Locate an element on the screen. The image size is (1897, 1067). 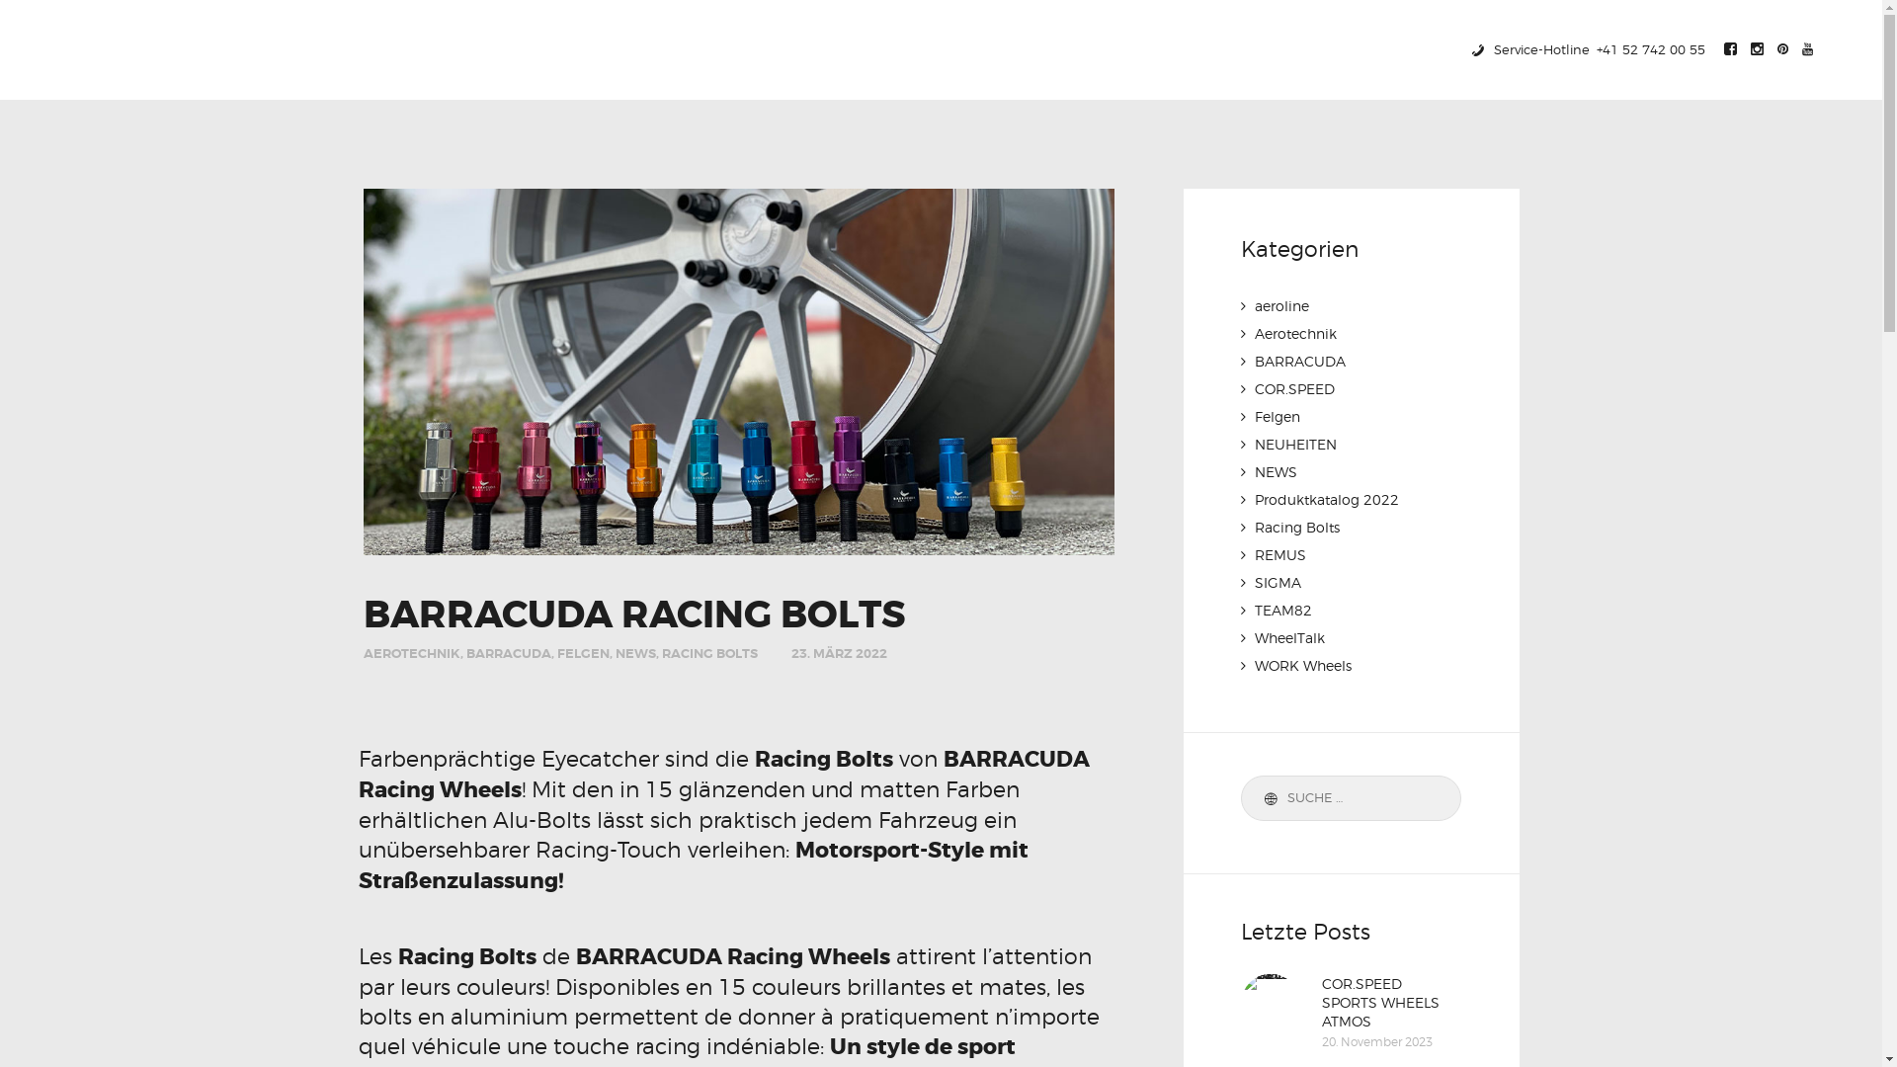
COR.SPEED is located at coordinates (1294, 387).